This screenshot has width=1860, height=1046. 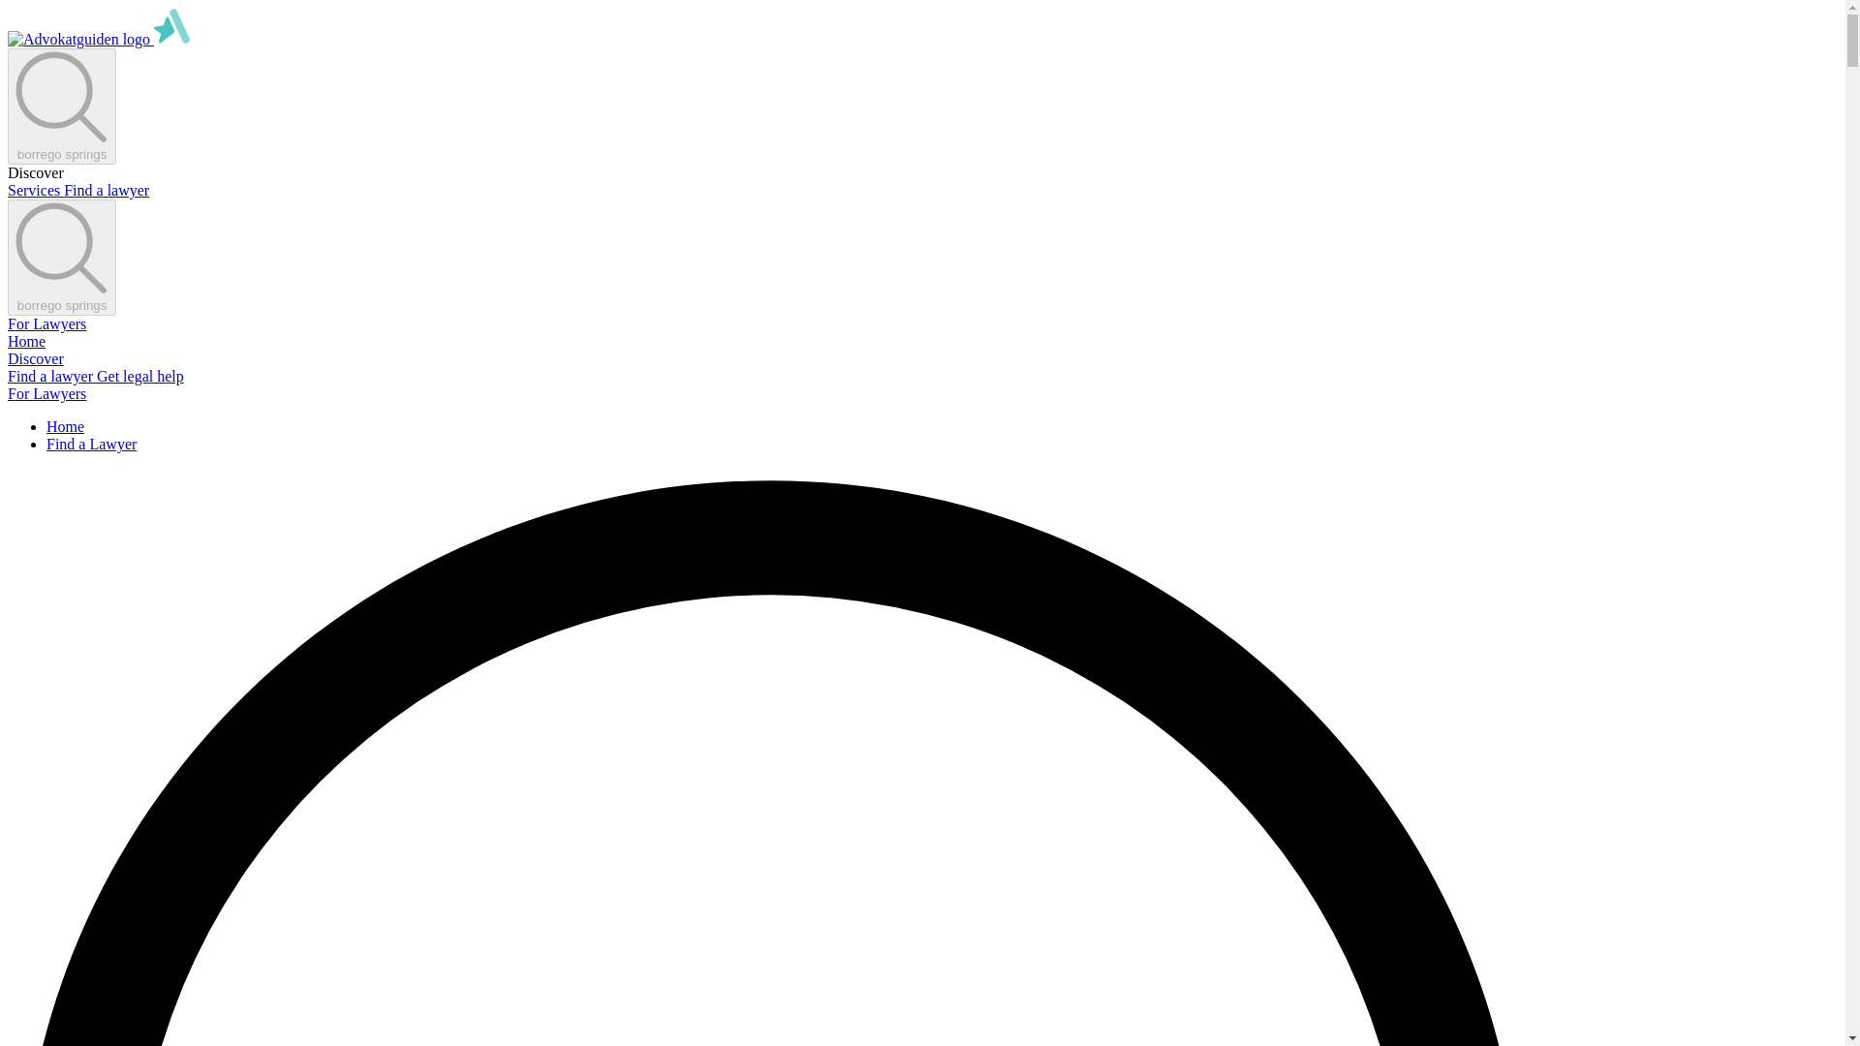 I want to click on Home, so click(x=65, y=426).